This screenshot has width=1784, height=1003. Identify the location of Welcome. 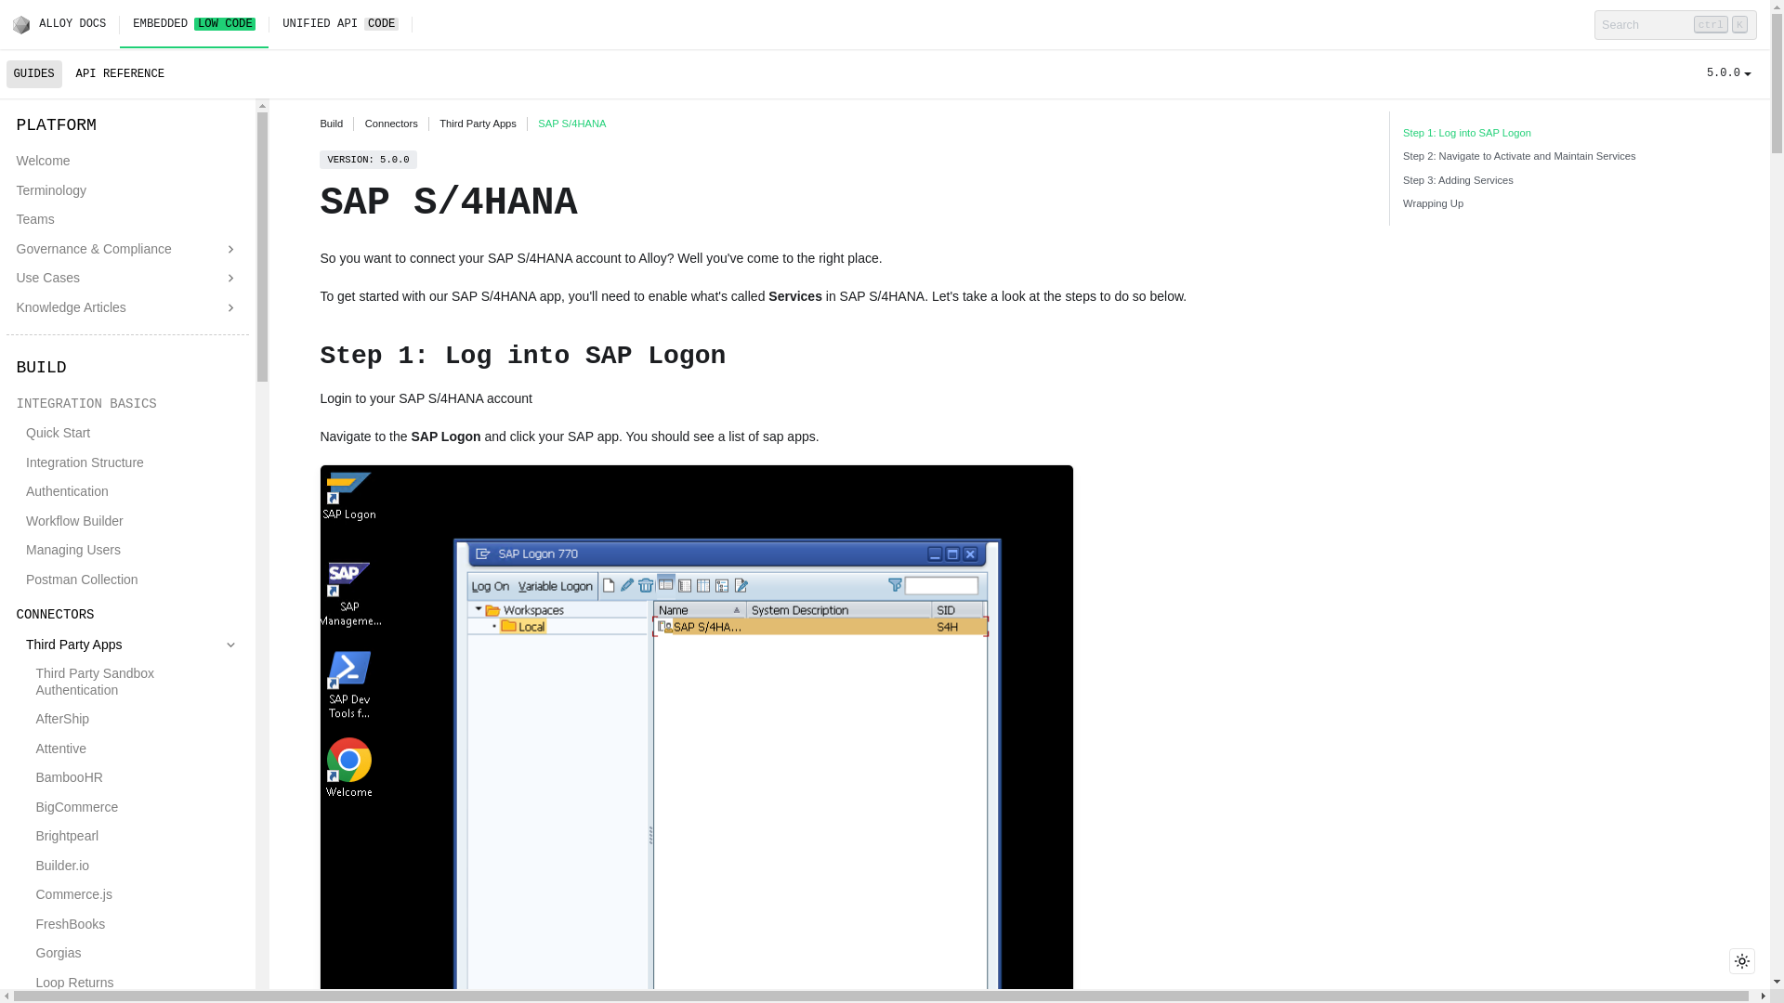
(128, 161).